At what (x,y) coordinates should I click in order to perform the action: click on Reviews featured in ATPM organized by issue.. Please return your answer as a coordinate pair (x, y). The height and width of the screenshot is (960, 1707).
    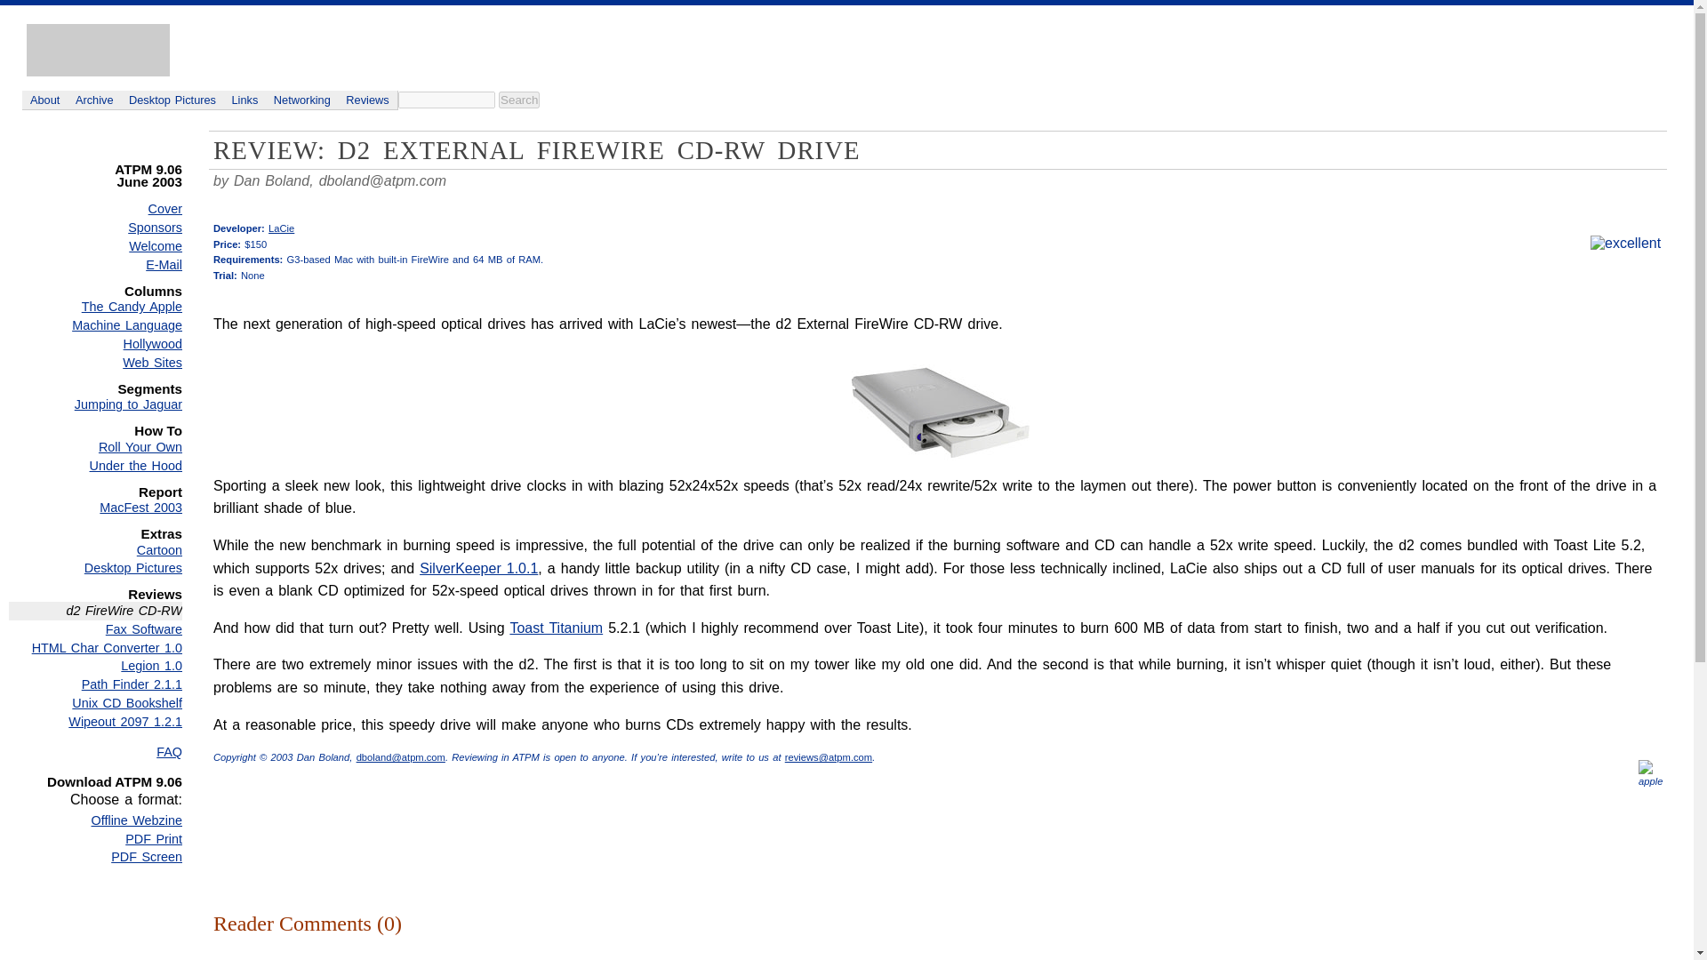
    Looking at the image, I should click on (368, 100).